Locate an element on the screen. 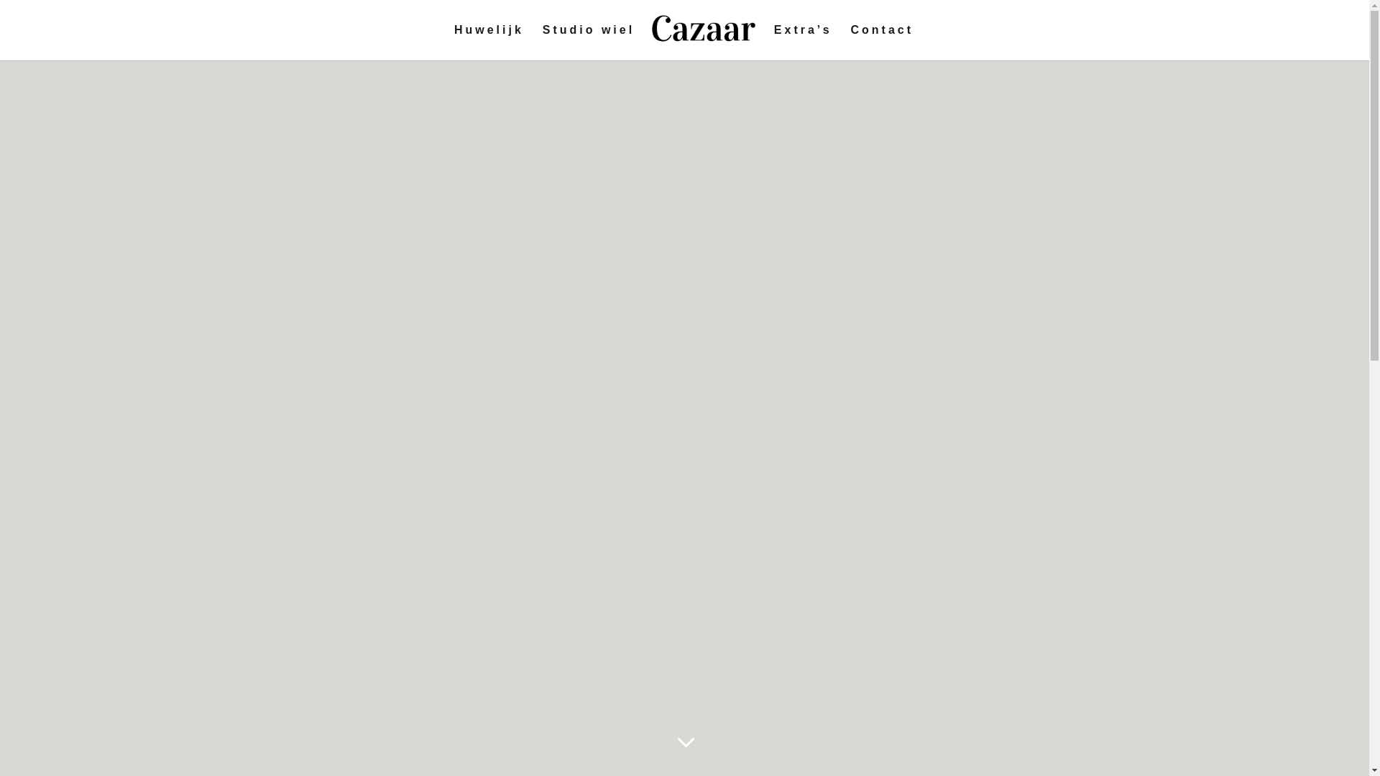  3 is located at coordinates (684, 742).